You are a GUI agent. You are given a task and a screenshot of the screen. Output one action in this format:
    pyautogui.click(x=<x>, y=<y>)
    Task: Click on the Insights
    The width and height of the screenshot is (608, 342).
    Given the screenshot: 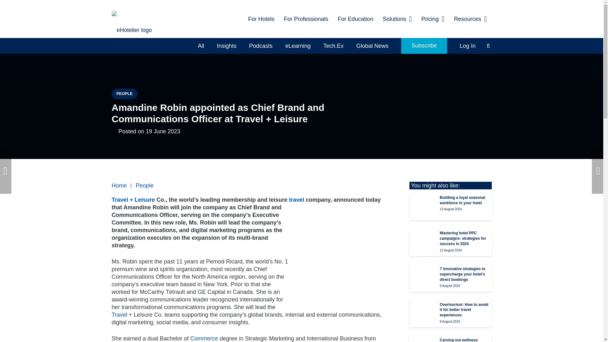 What is the action you would take?
    pyautogui.click(x=226, y=46)
    